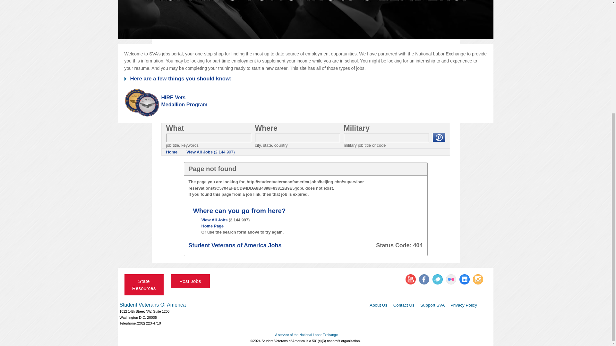 This screenshot has height=346, width=616. Describe the element at coordinates (478, 279) in the screenshot. I see `Instagram` at that location.